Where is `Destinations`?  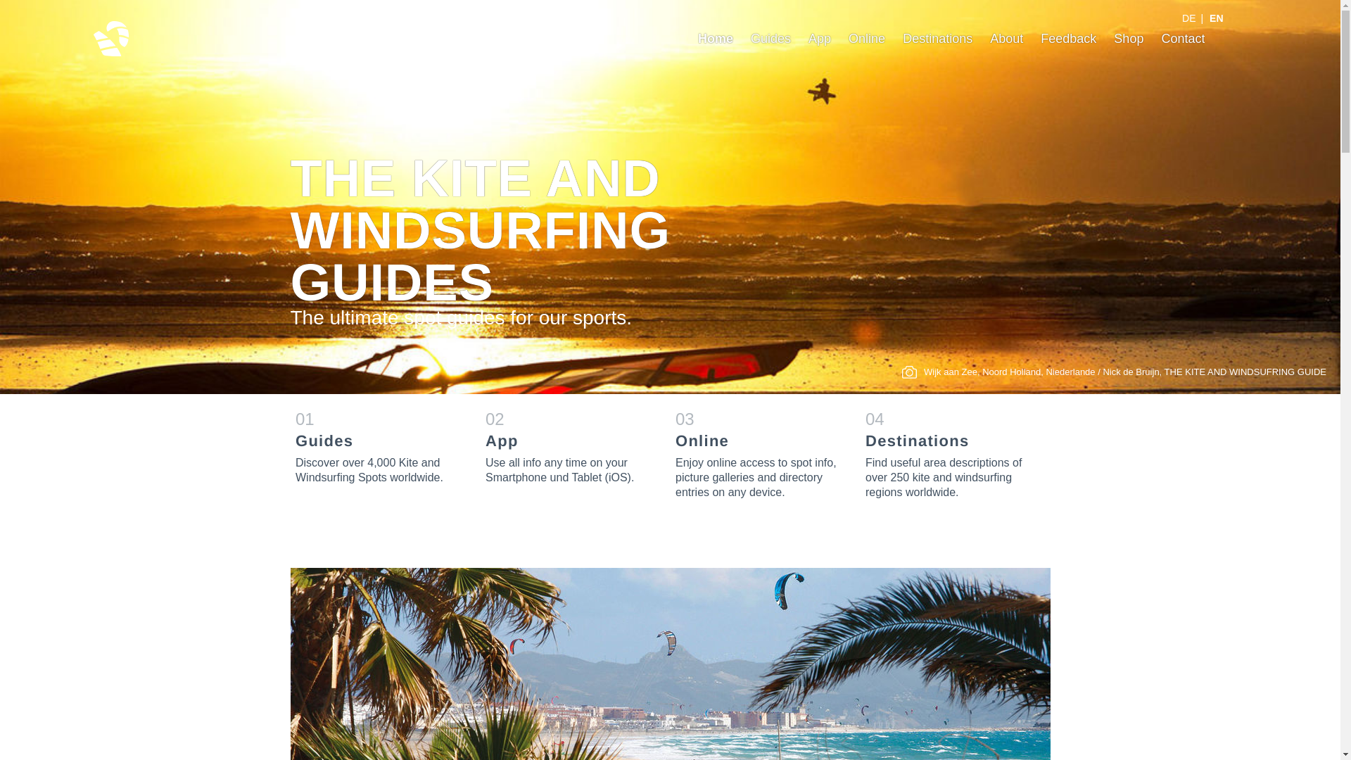 Destinations is located at coordinates (937, 38).